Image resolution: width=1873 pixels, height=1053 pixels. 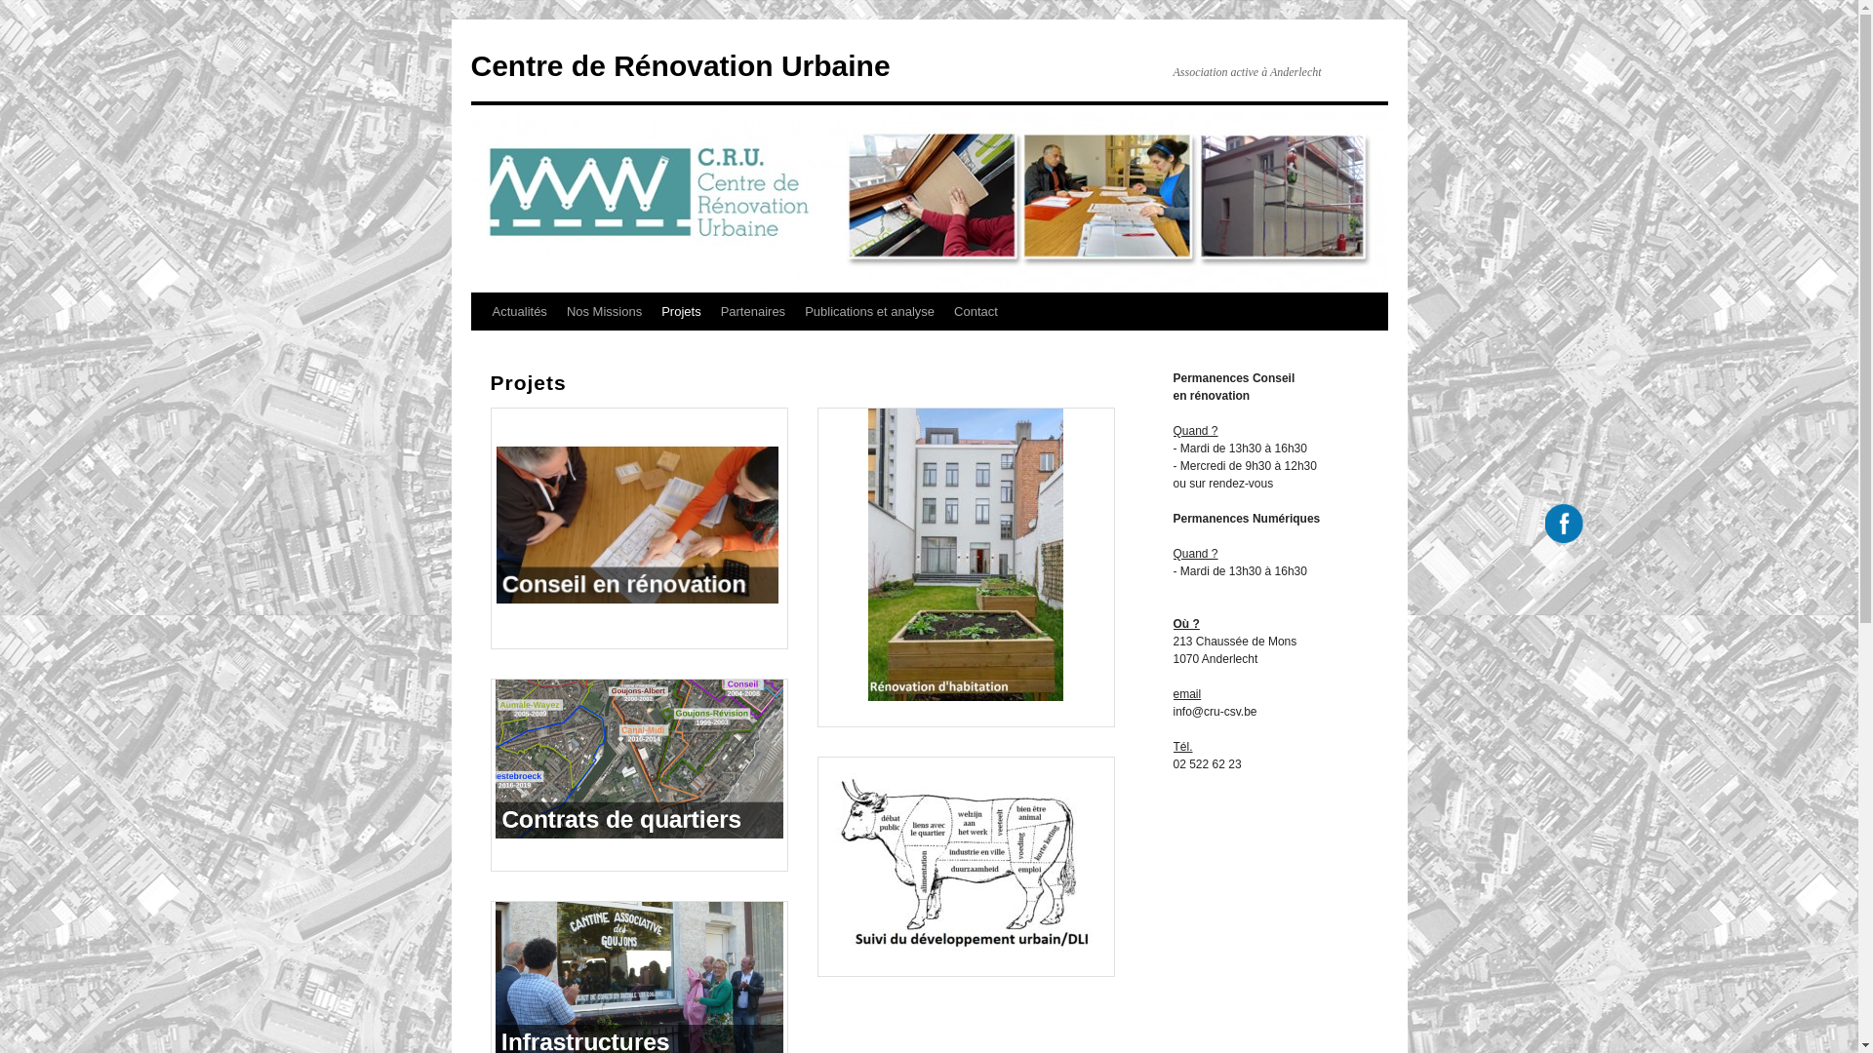 What do you see at coordinates (681, 312) in the screenshot?
I see `Projets` at bounding box center [681, 312].